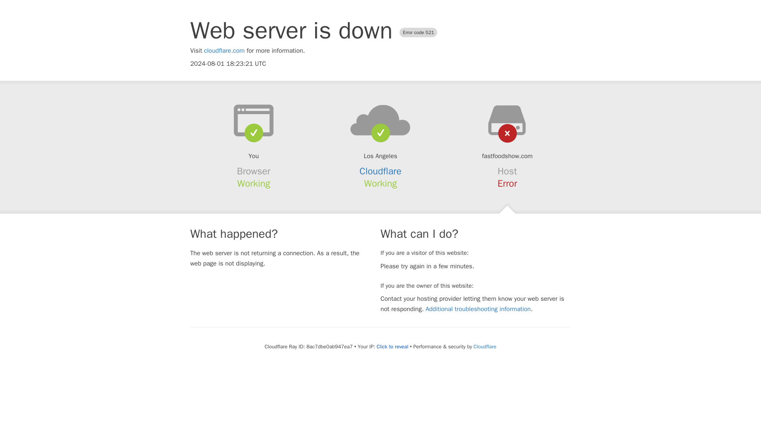 The width and height of the screenshot is (761, 428). What do you see at coordinates (478, 309) in the screenshot?
I see `Additional troubleshooting information` at bounding box center [478, 309].